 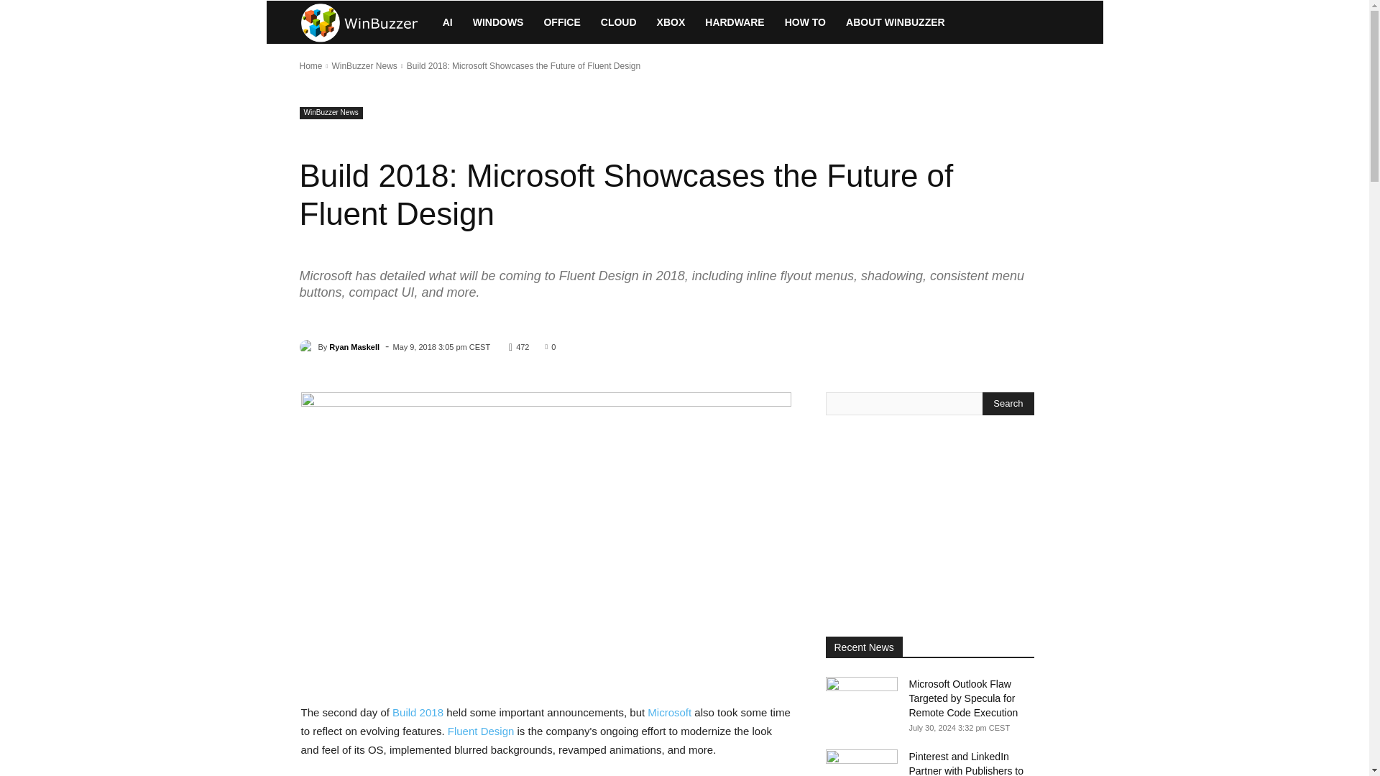 I want to click on Posts tagged with Microsoft, so click(x=668, y=712).